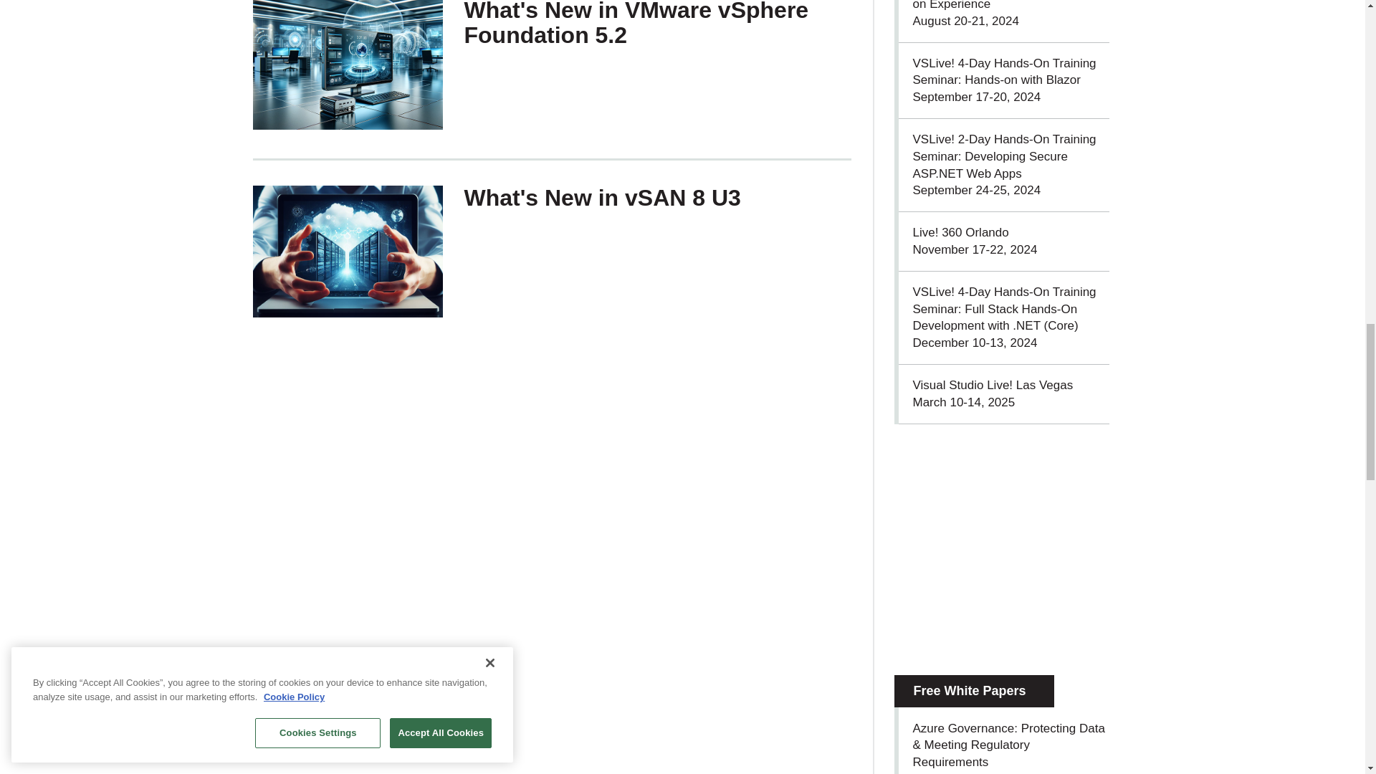 Image resolution: width=1376 pixels, height=774 pixels. Describe the element at coordinates (1002, 549) in the screenshot. I see `3rd party ad content` at that location.